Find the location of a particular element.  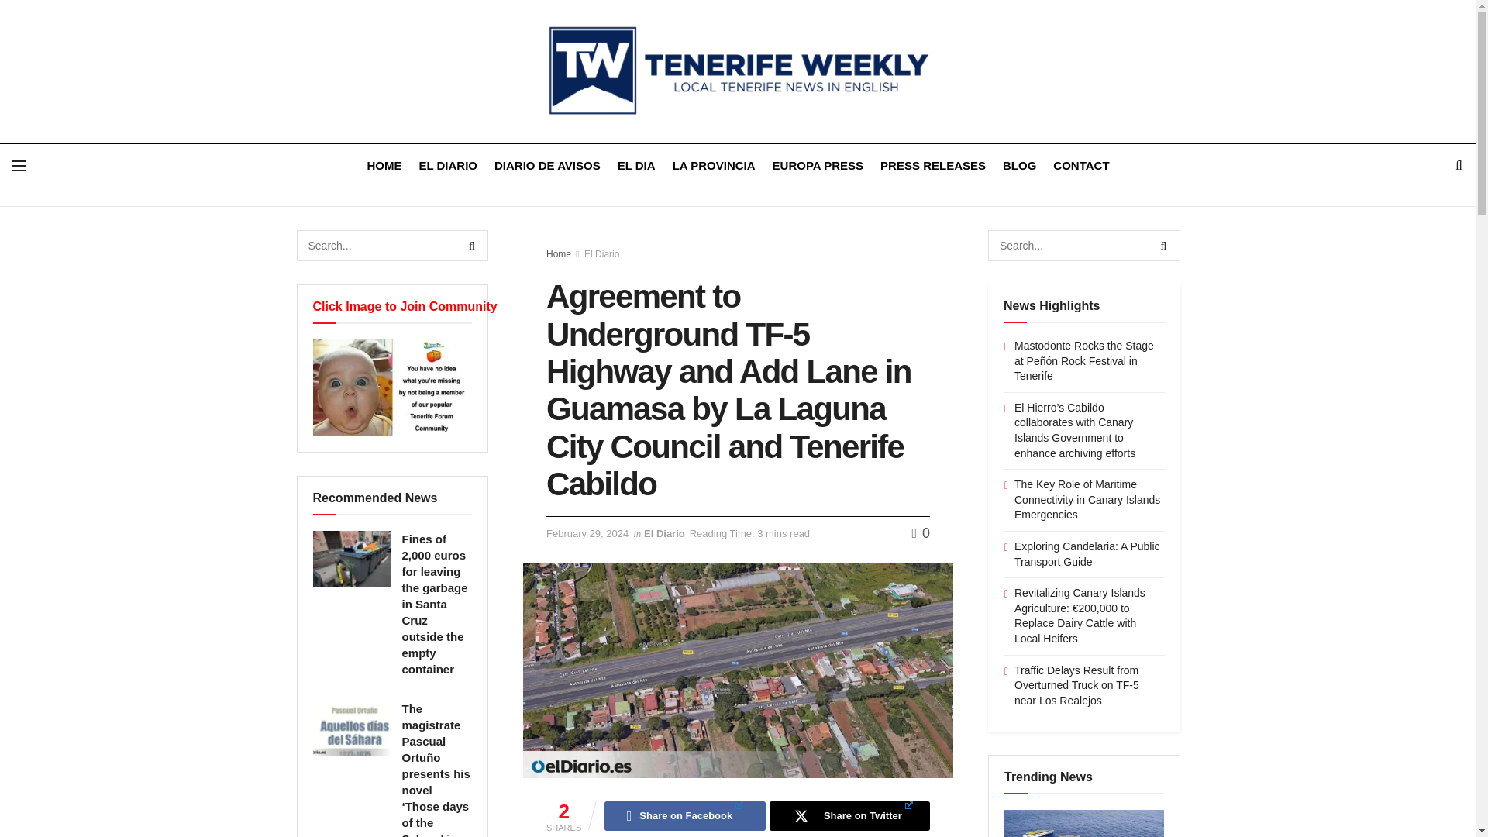

Share on Twitter is located at coordinates (849, 815).